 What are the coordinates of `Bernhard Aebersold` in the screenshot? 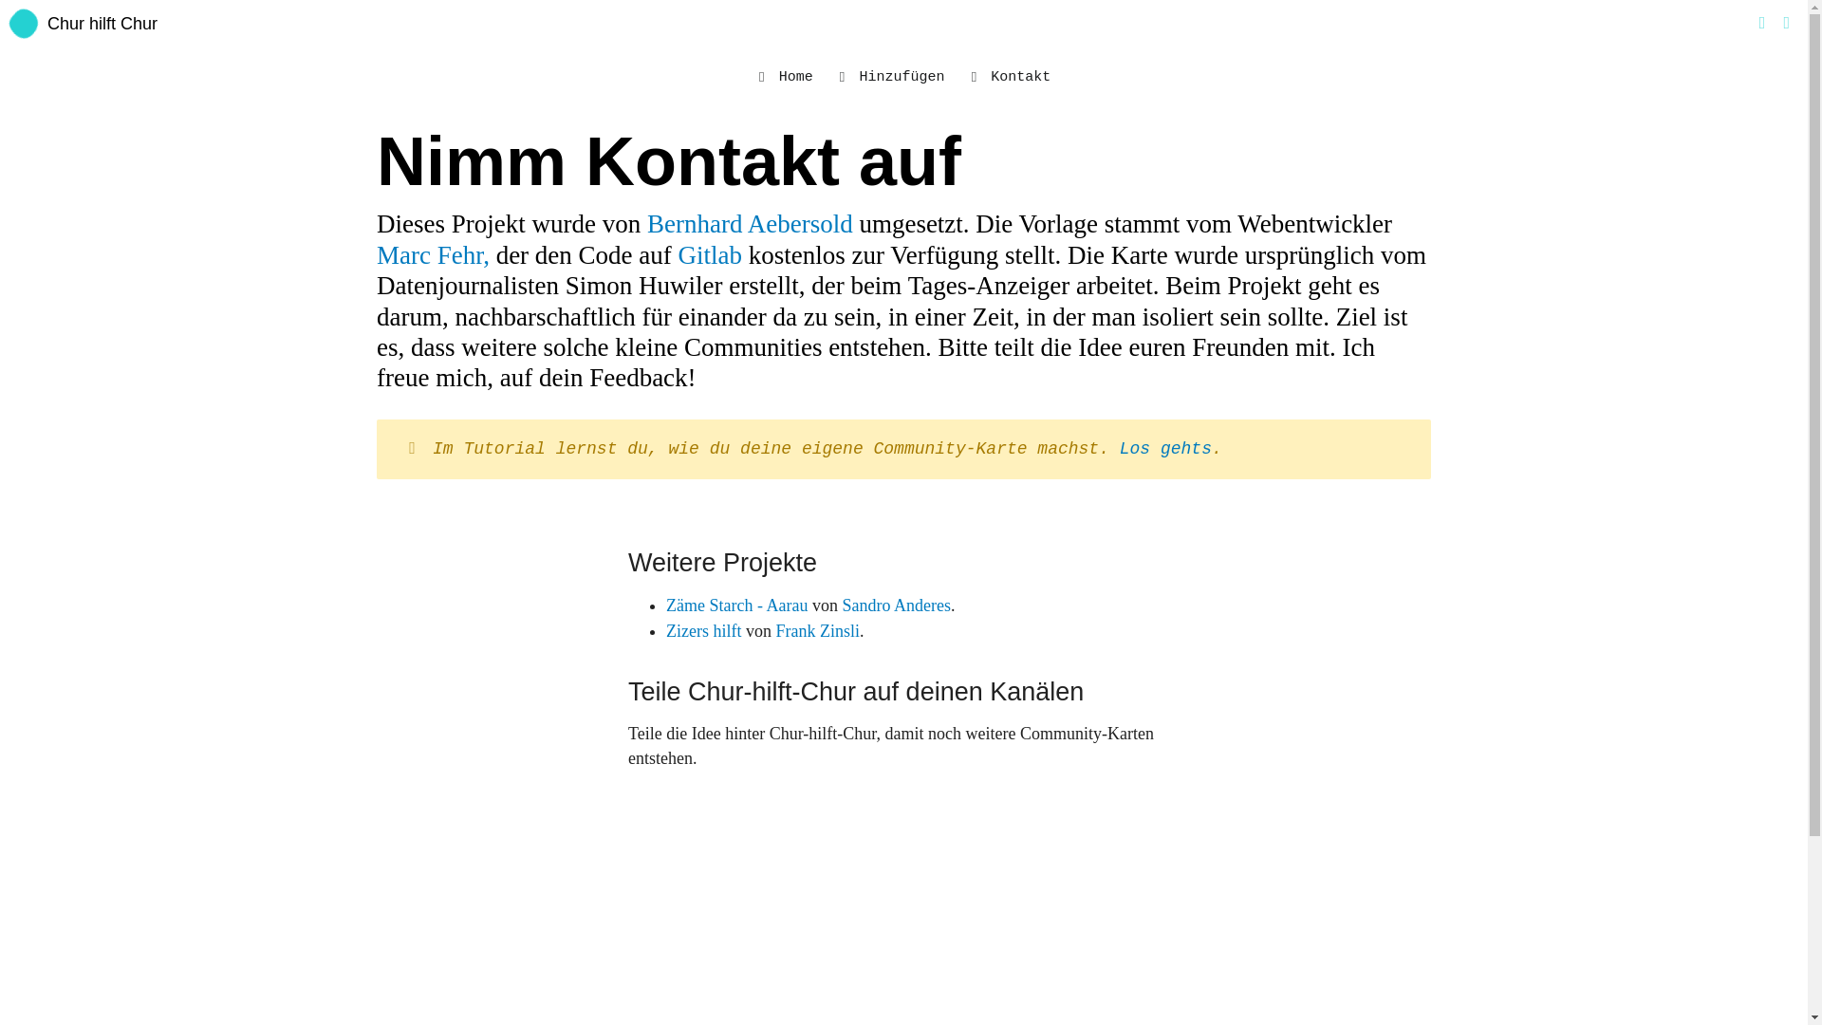 It's located at (750, 224).